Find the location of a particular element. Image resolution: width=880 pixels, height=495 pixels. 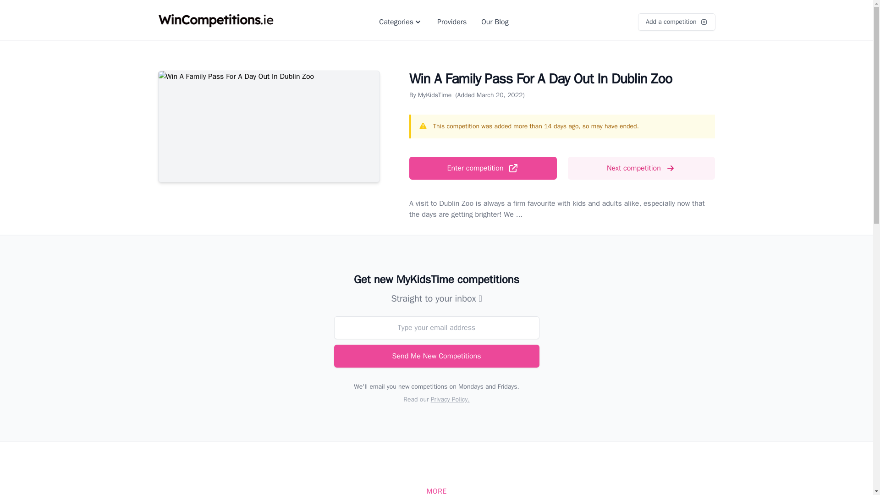

Next competition   is located at coordinates (641, 168).